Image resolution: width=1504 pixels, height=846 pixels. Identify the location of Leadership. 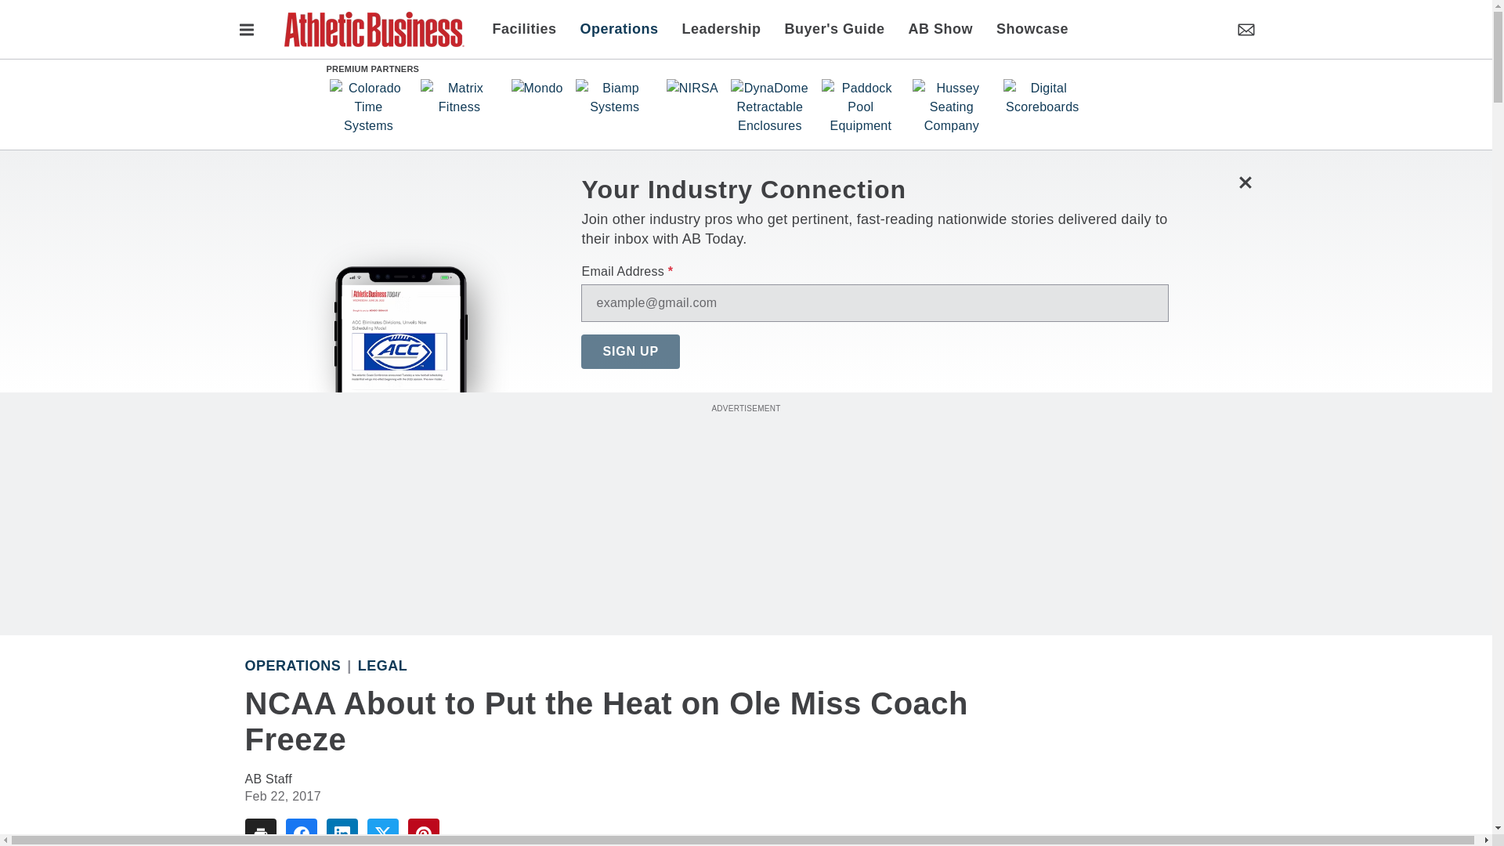
(721, 28).